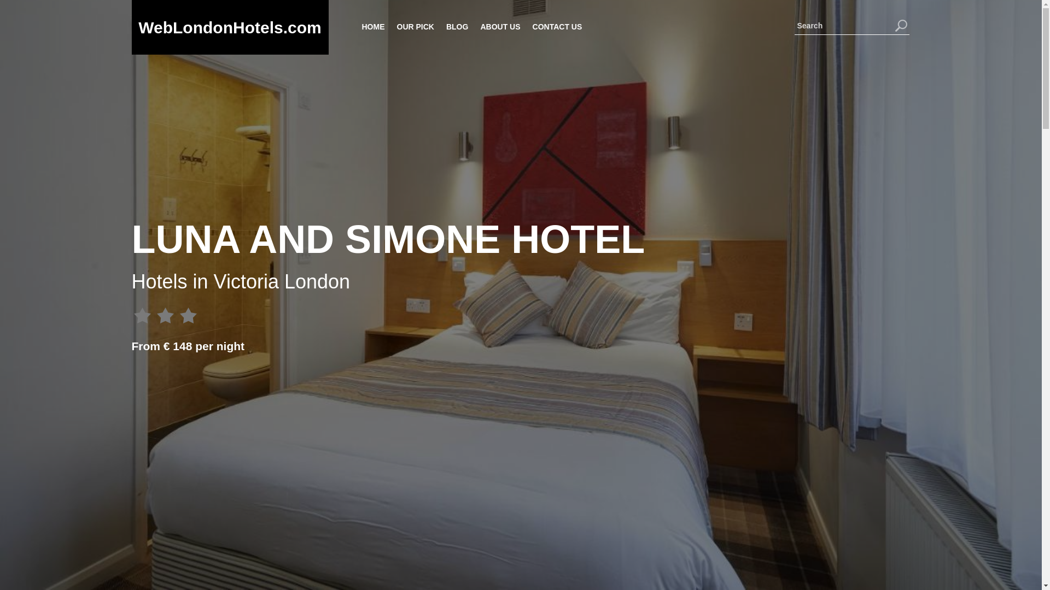 Image resolution: width=1050 pixels, height=590 pixels. What do you see at coordinates (557, 26) in the screenshot?
I see `CONTACT US` at bounding box center [557, 26].